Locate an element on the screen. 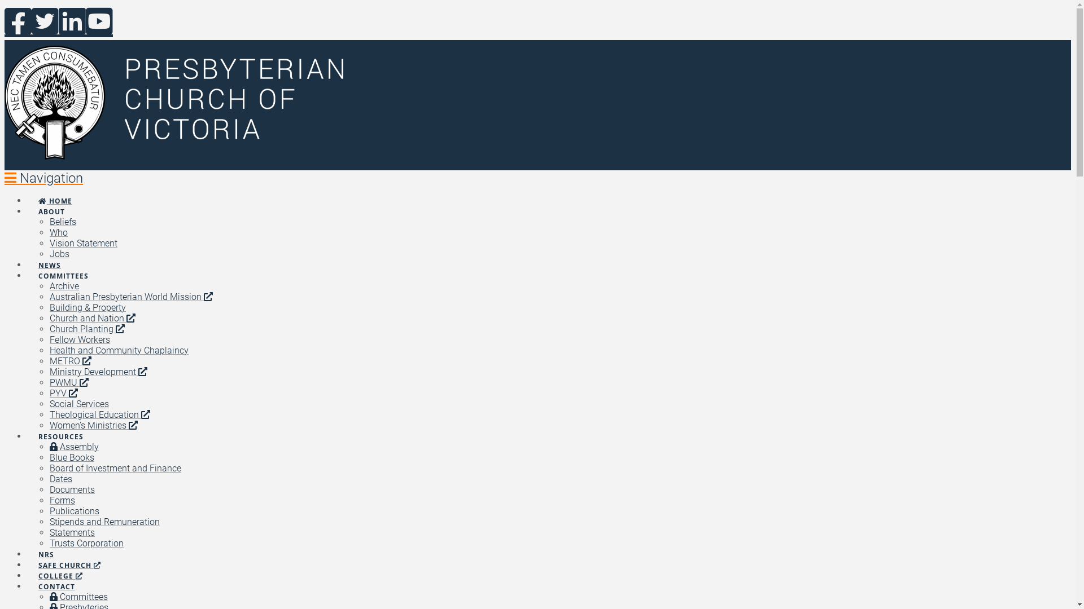 Image resolution: width=1084 pixels, height=609 pixels. PWMU is located at coordinates (69, 382).